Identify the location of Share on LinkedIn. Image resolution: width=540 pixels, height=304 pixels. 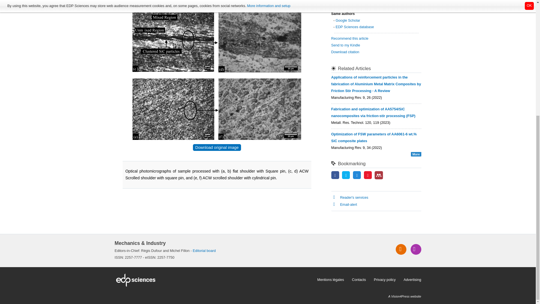
(357, 175).